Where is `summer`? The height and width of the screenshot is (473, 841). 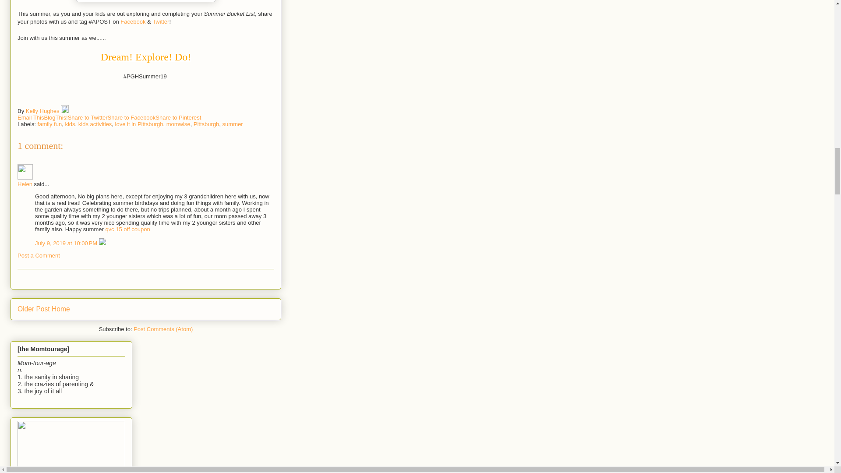 summer is located at coordinates (233, 124).